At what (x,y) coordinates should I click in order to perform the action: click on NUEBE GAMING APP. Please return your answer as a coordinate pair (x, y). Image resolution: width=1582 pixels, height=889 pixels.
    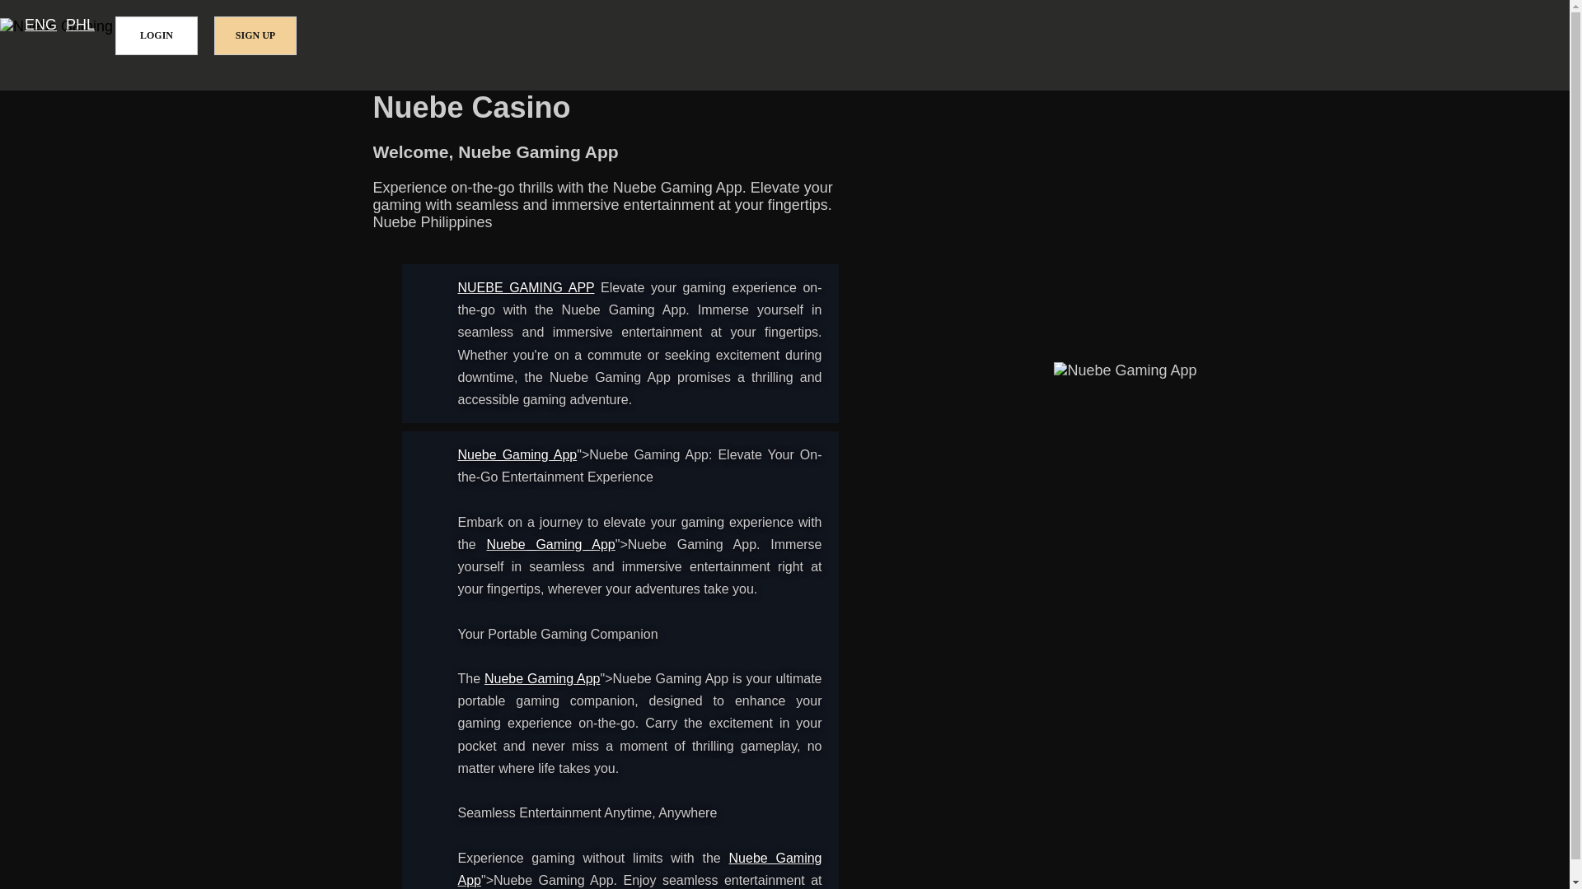
    Looking at the image, I should click on (526, 287).